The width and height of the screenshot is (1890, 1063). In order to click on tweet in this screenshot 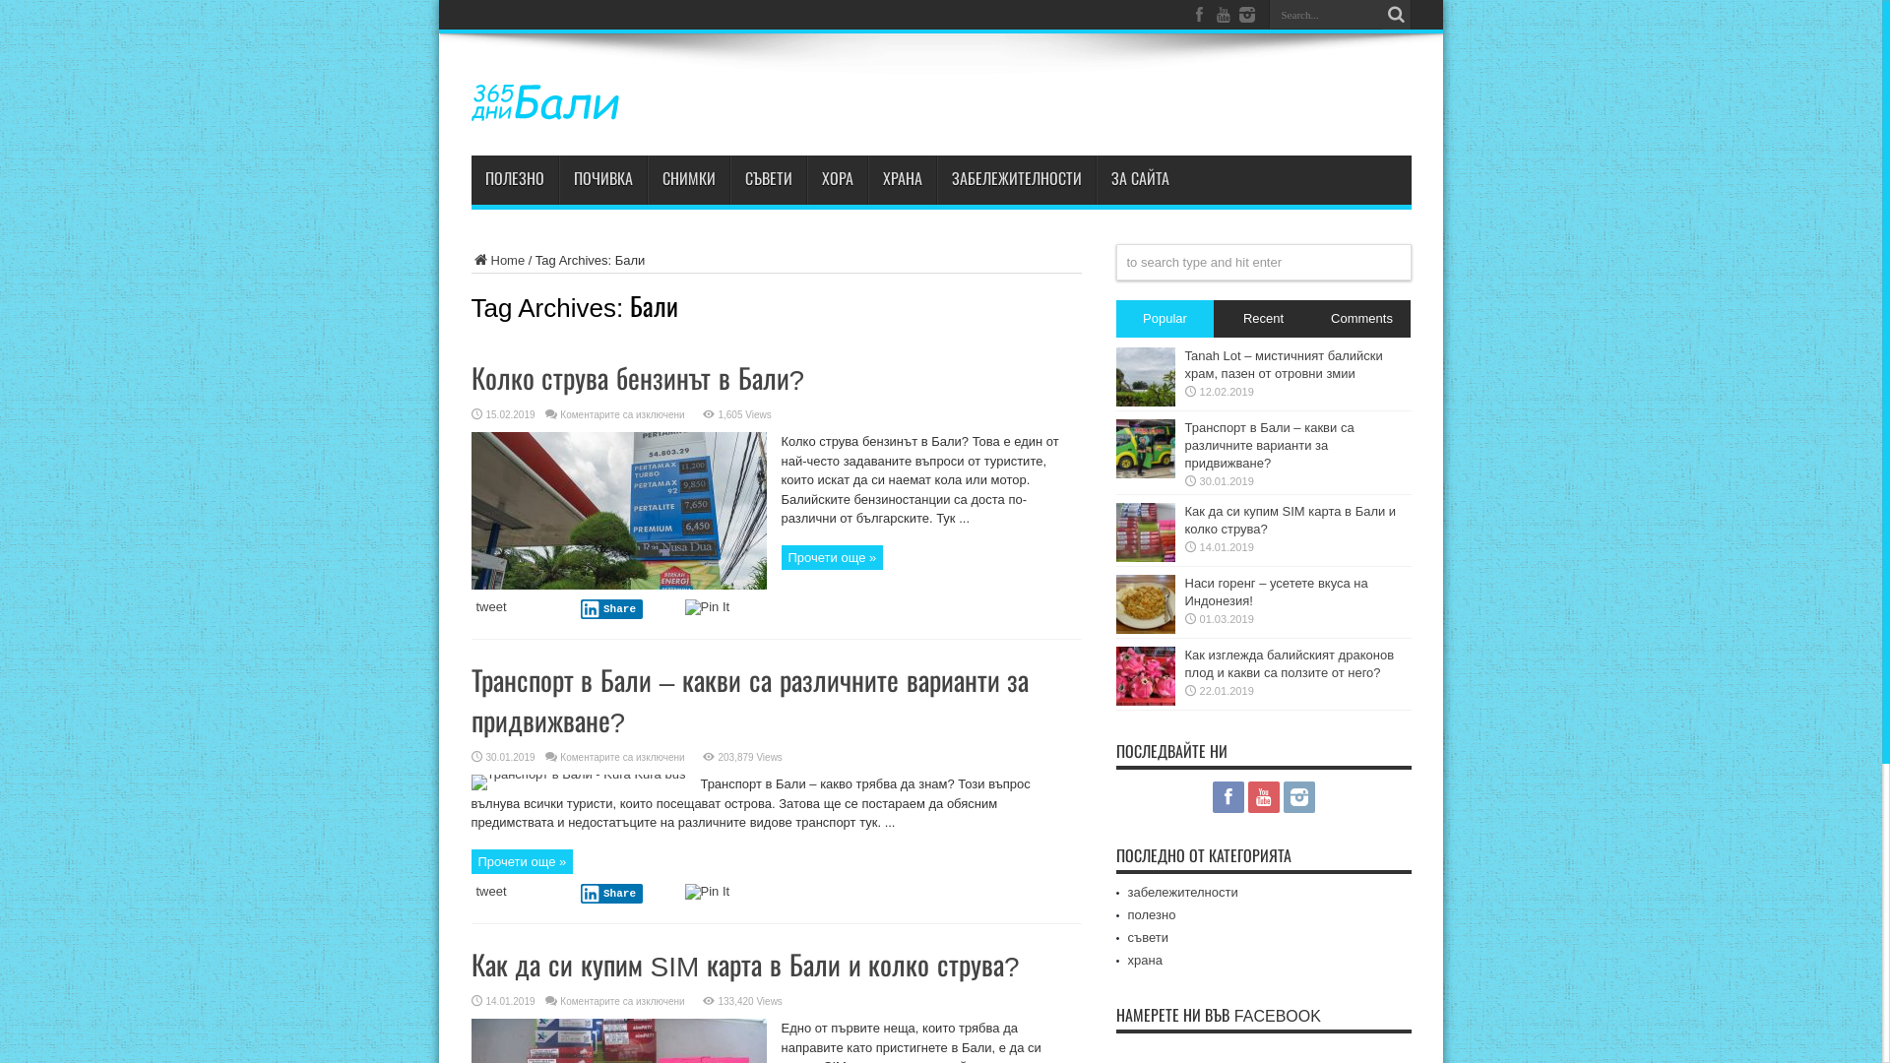, I will do `click(492, 606)`.